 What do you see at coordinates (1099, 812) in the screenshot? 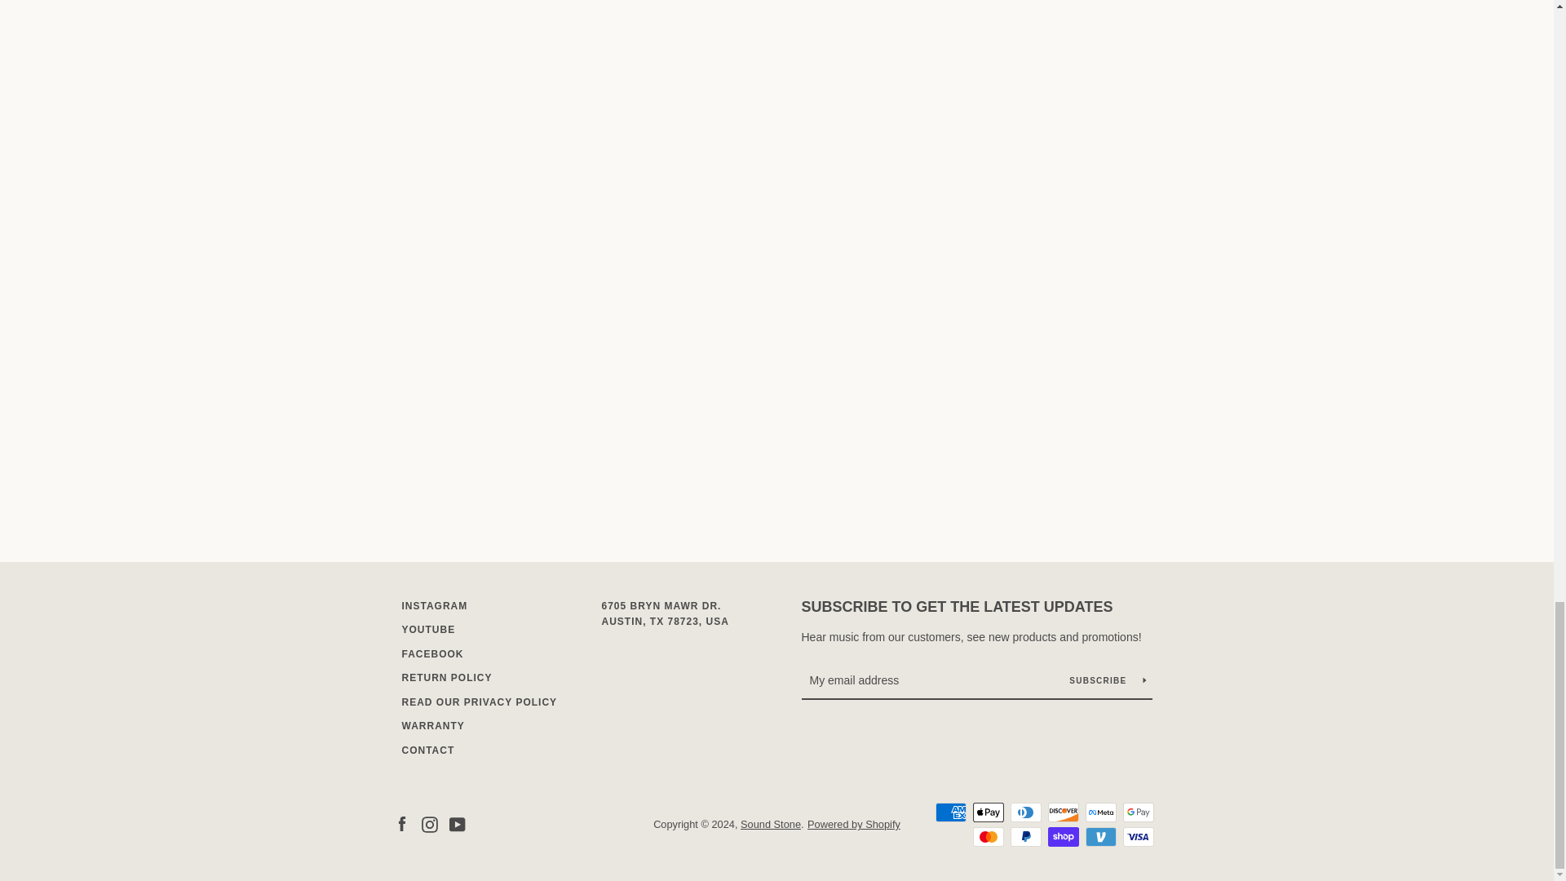
I see `Meta Pay` at bounding box center [1099, 812].